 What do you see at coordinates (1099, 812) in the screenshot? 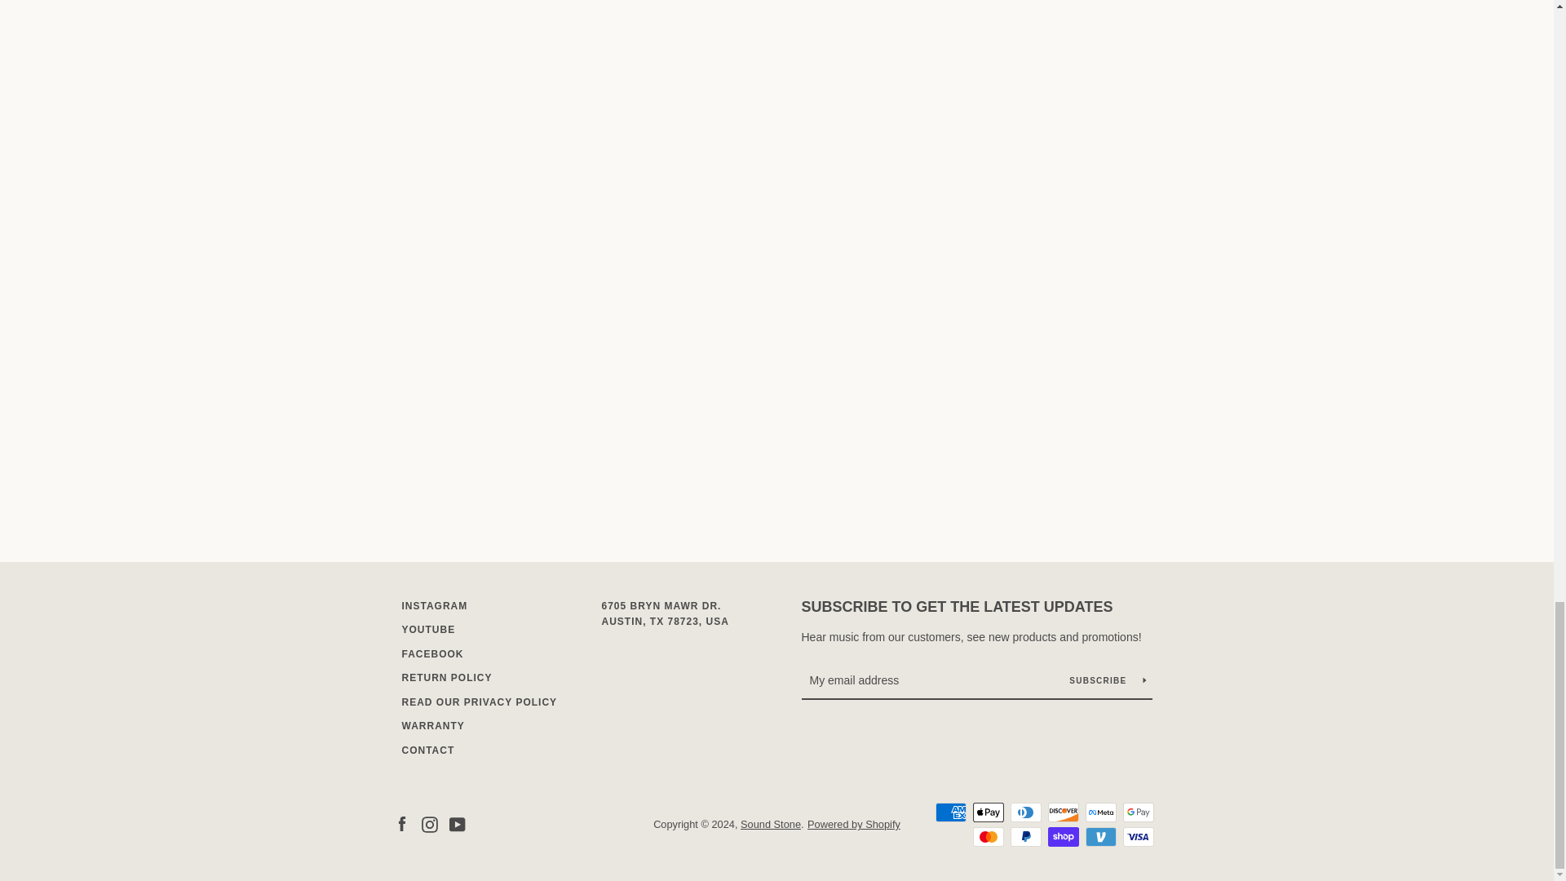
I see `Meta Pay` at bounding box center [1099, 812].